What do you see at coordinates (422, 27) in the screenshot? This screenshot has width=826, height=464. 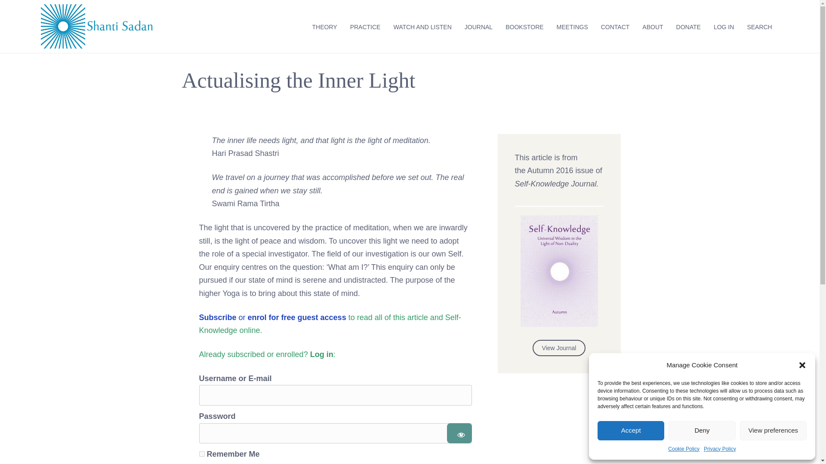 I see `WATCH AND LISTEN` at bounding box center [422, 27].